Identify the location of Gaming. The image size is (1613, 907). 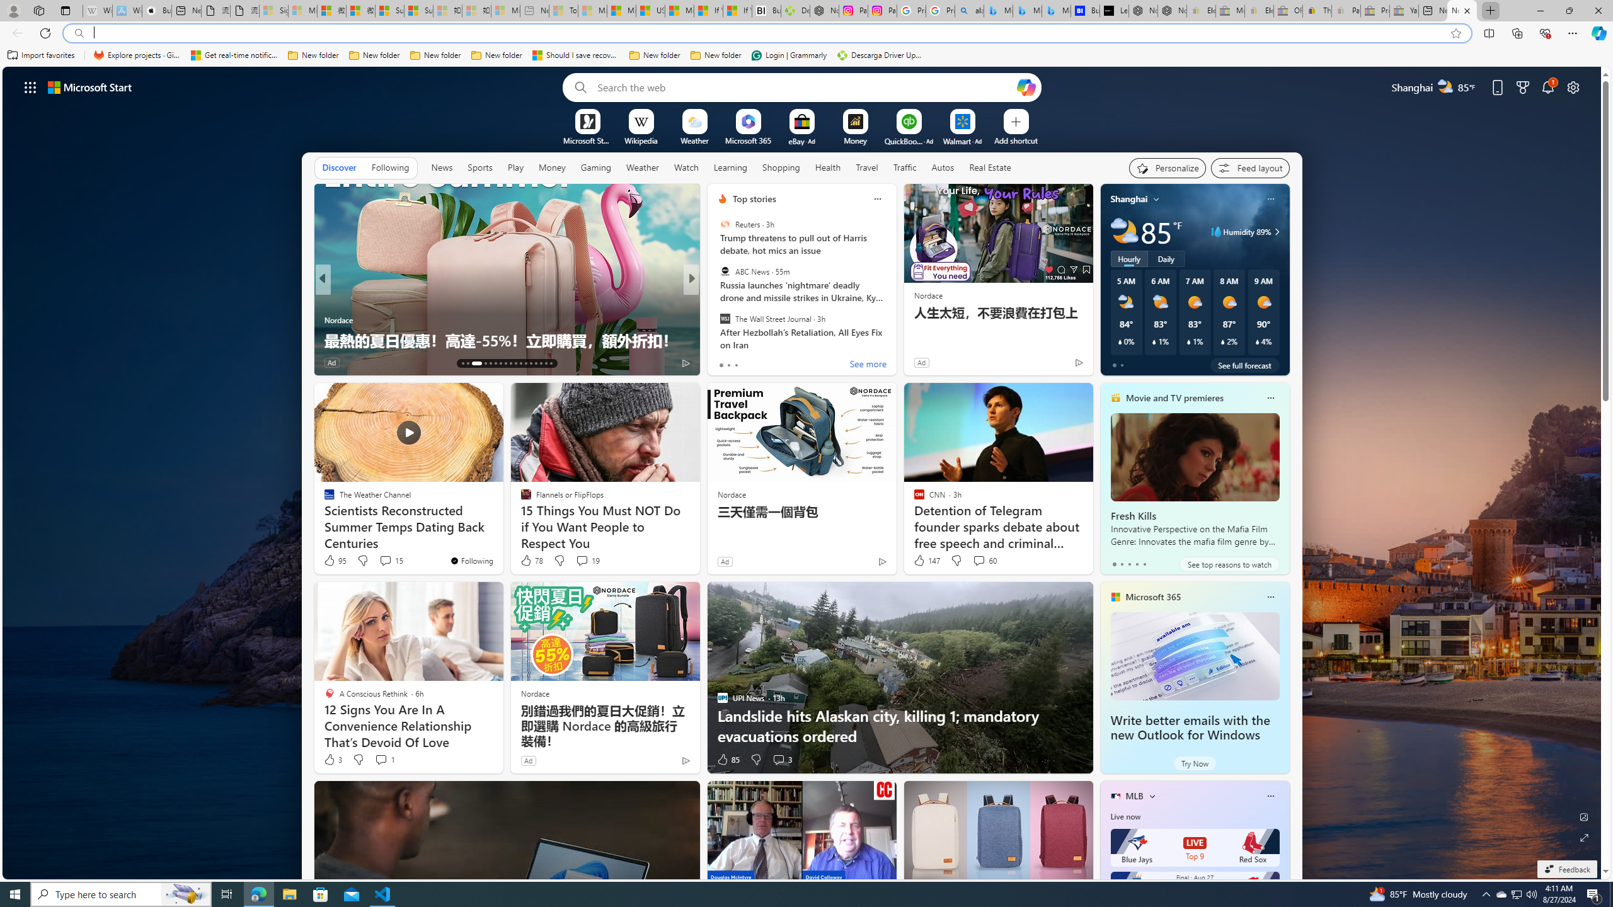
(596, 168).